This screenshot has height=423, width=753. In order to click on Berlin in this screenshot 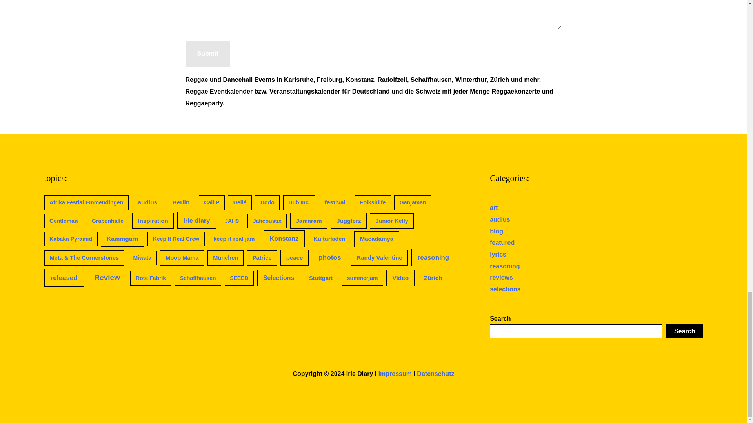, I will do `click(181, 202)`.